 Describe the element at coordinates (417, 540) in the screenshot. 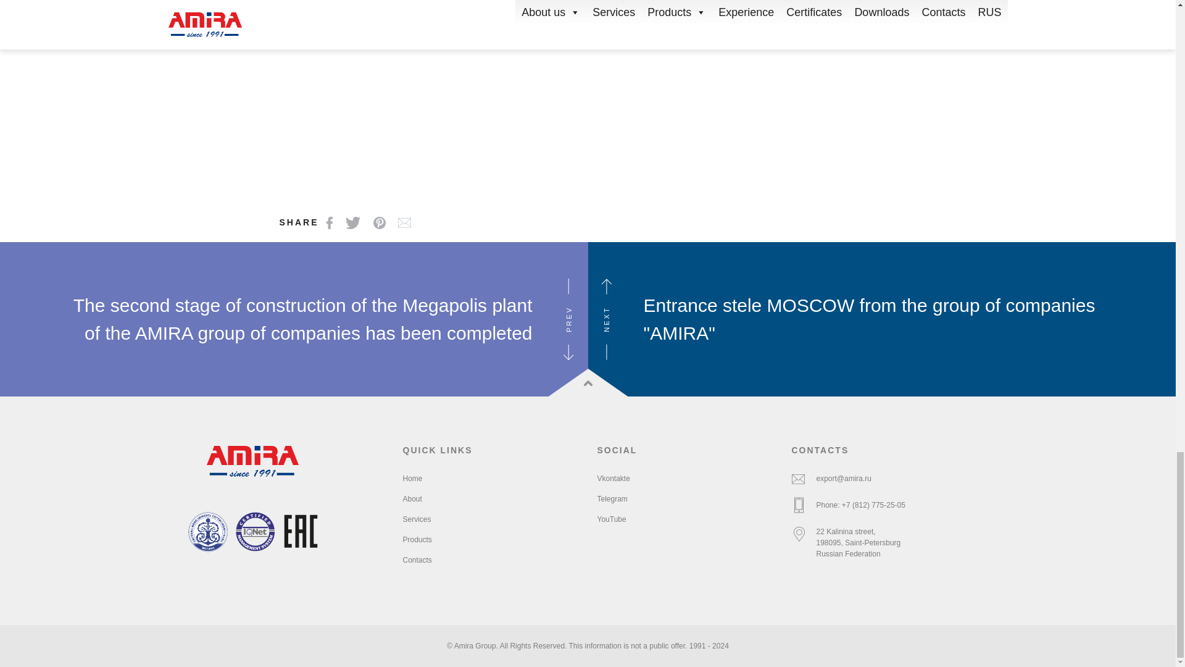

I see `Products` at that location.